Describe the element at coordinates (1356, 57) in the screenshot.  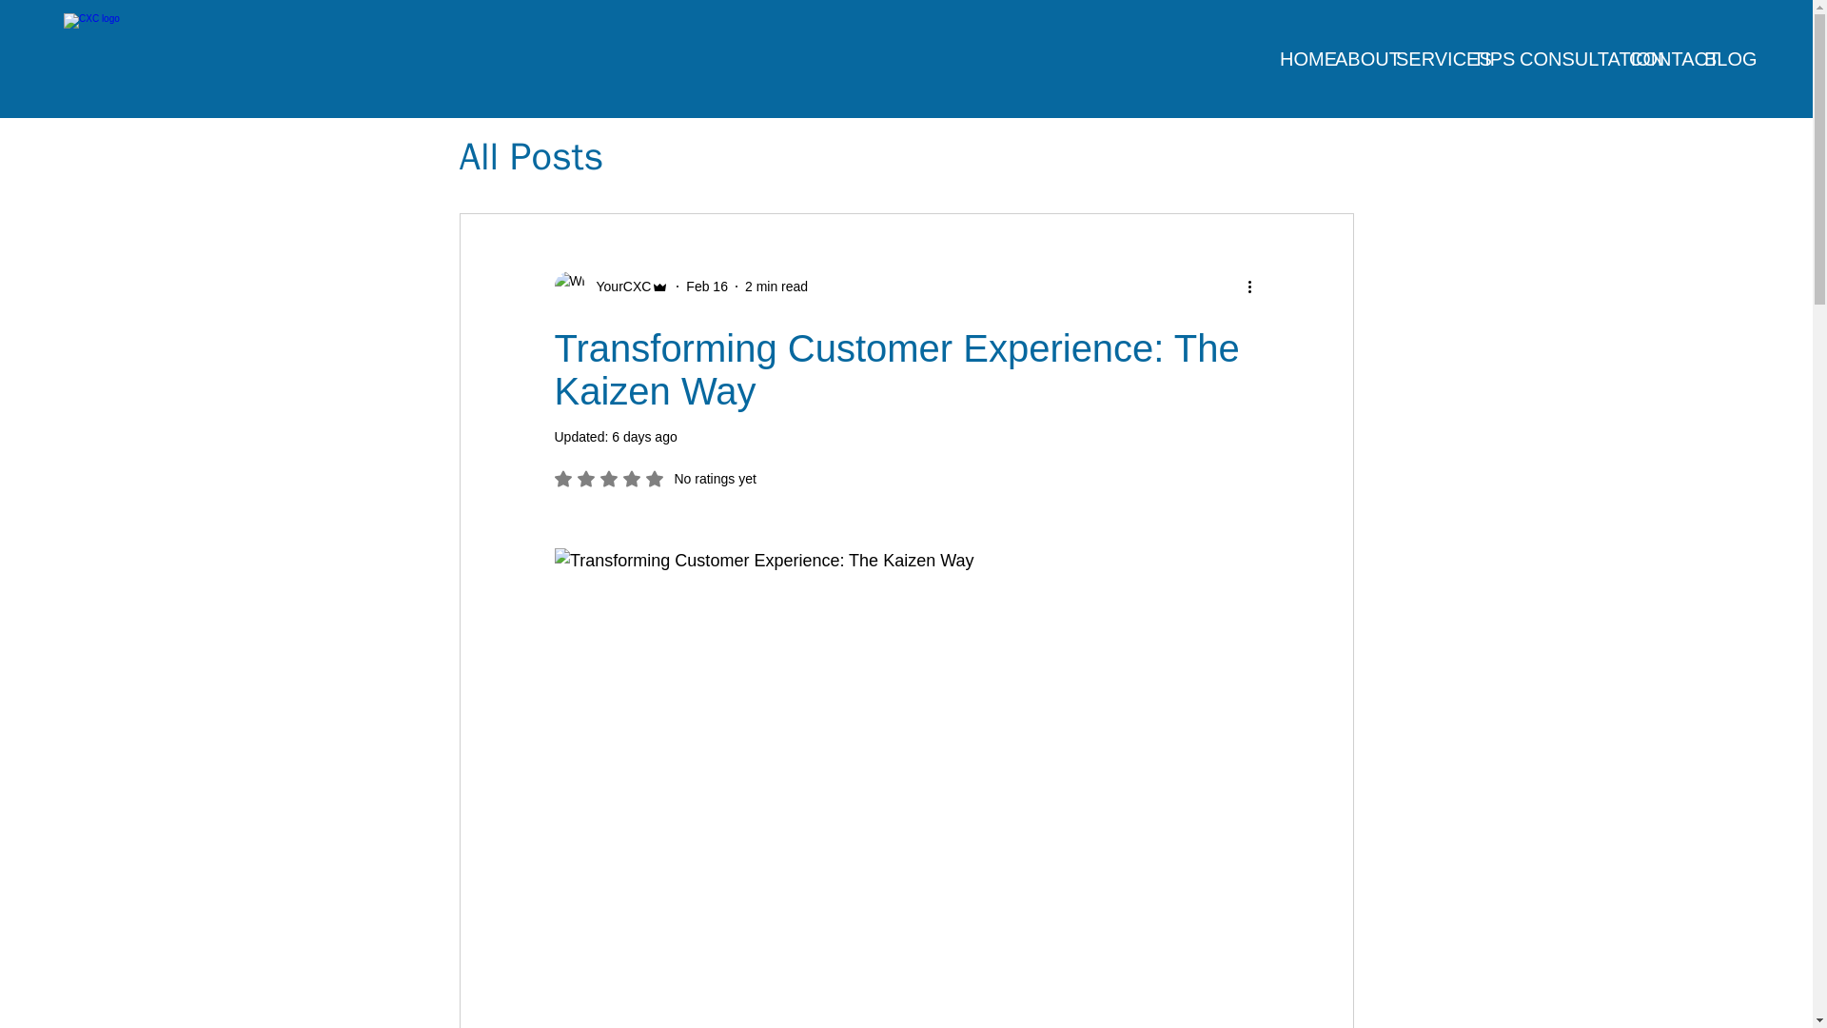
I see `ABOUT` at that location.